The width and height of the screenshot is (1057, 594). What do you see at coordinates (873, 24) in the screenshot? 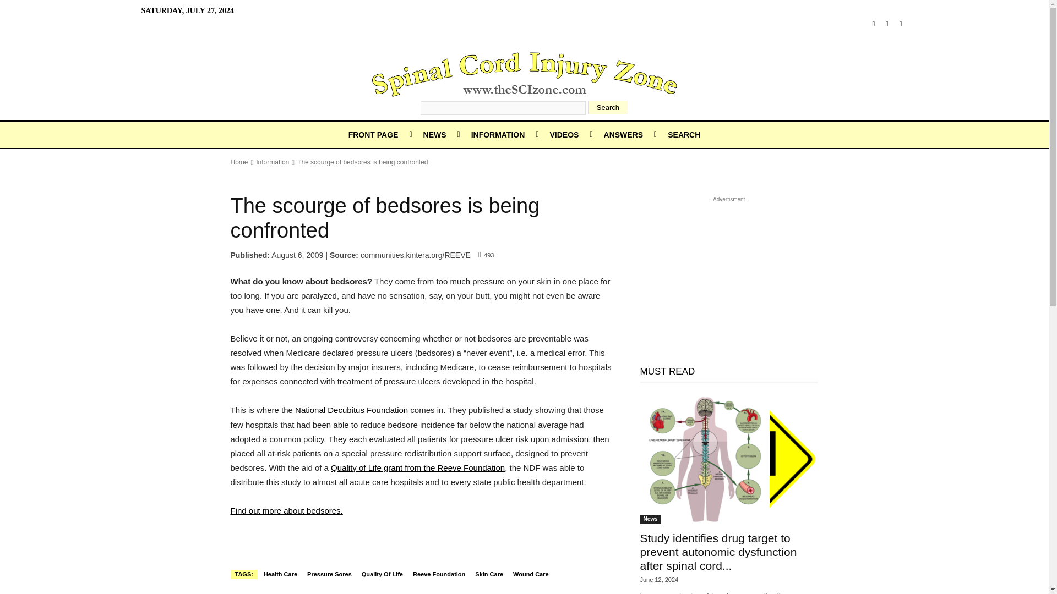
I see `Facebook` at bounding box center [873, 24].